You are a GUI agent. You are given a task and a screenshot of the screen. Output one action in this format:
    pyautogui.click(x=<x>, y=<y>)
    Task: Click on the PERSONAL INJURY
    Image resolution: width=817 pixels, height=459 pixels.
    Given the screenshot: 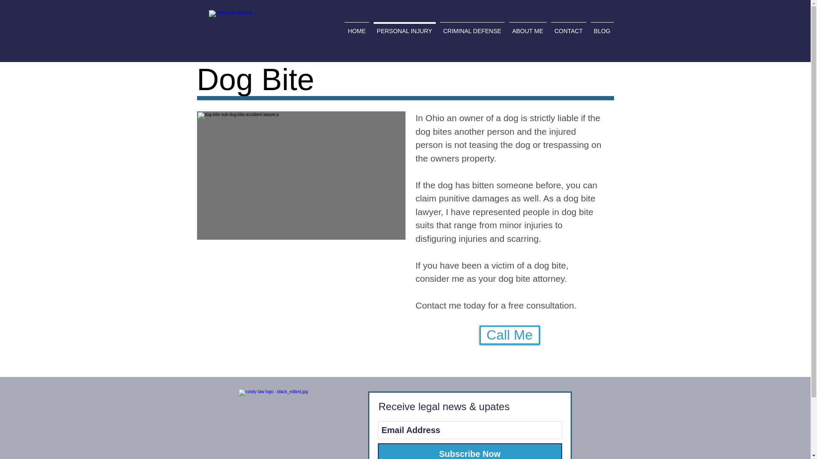 What is the action you would take?
    pyautogui.click(x=404, y=27)
    